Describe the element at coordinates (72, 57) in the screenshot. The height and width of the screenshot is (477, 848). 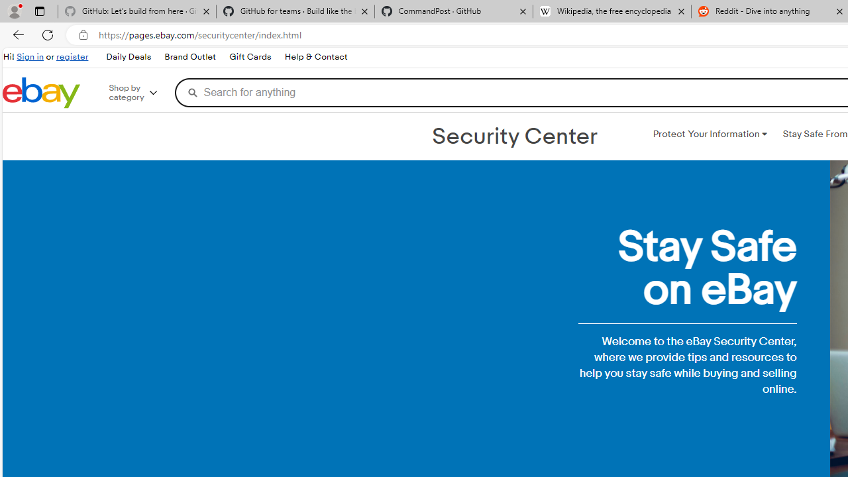
I see `register` at that location.